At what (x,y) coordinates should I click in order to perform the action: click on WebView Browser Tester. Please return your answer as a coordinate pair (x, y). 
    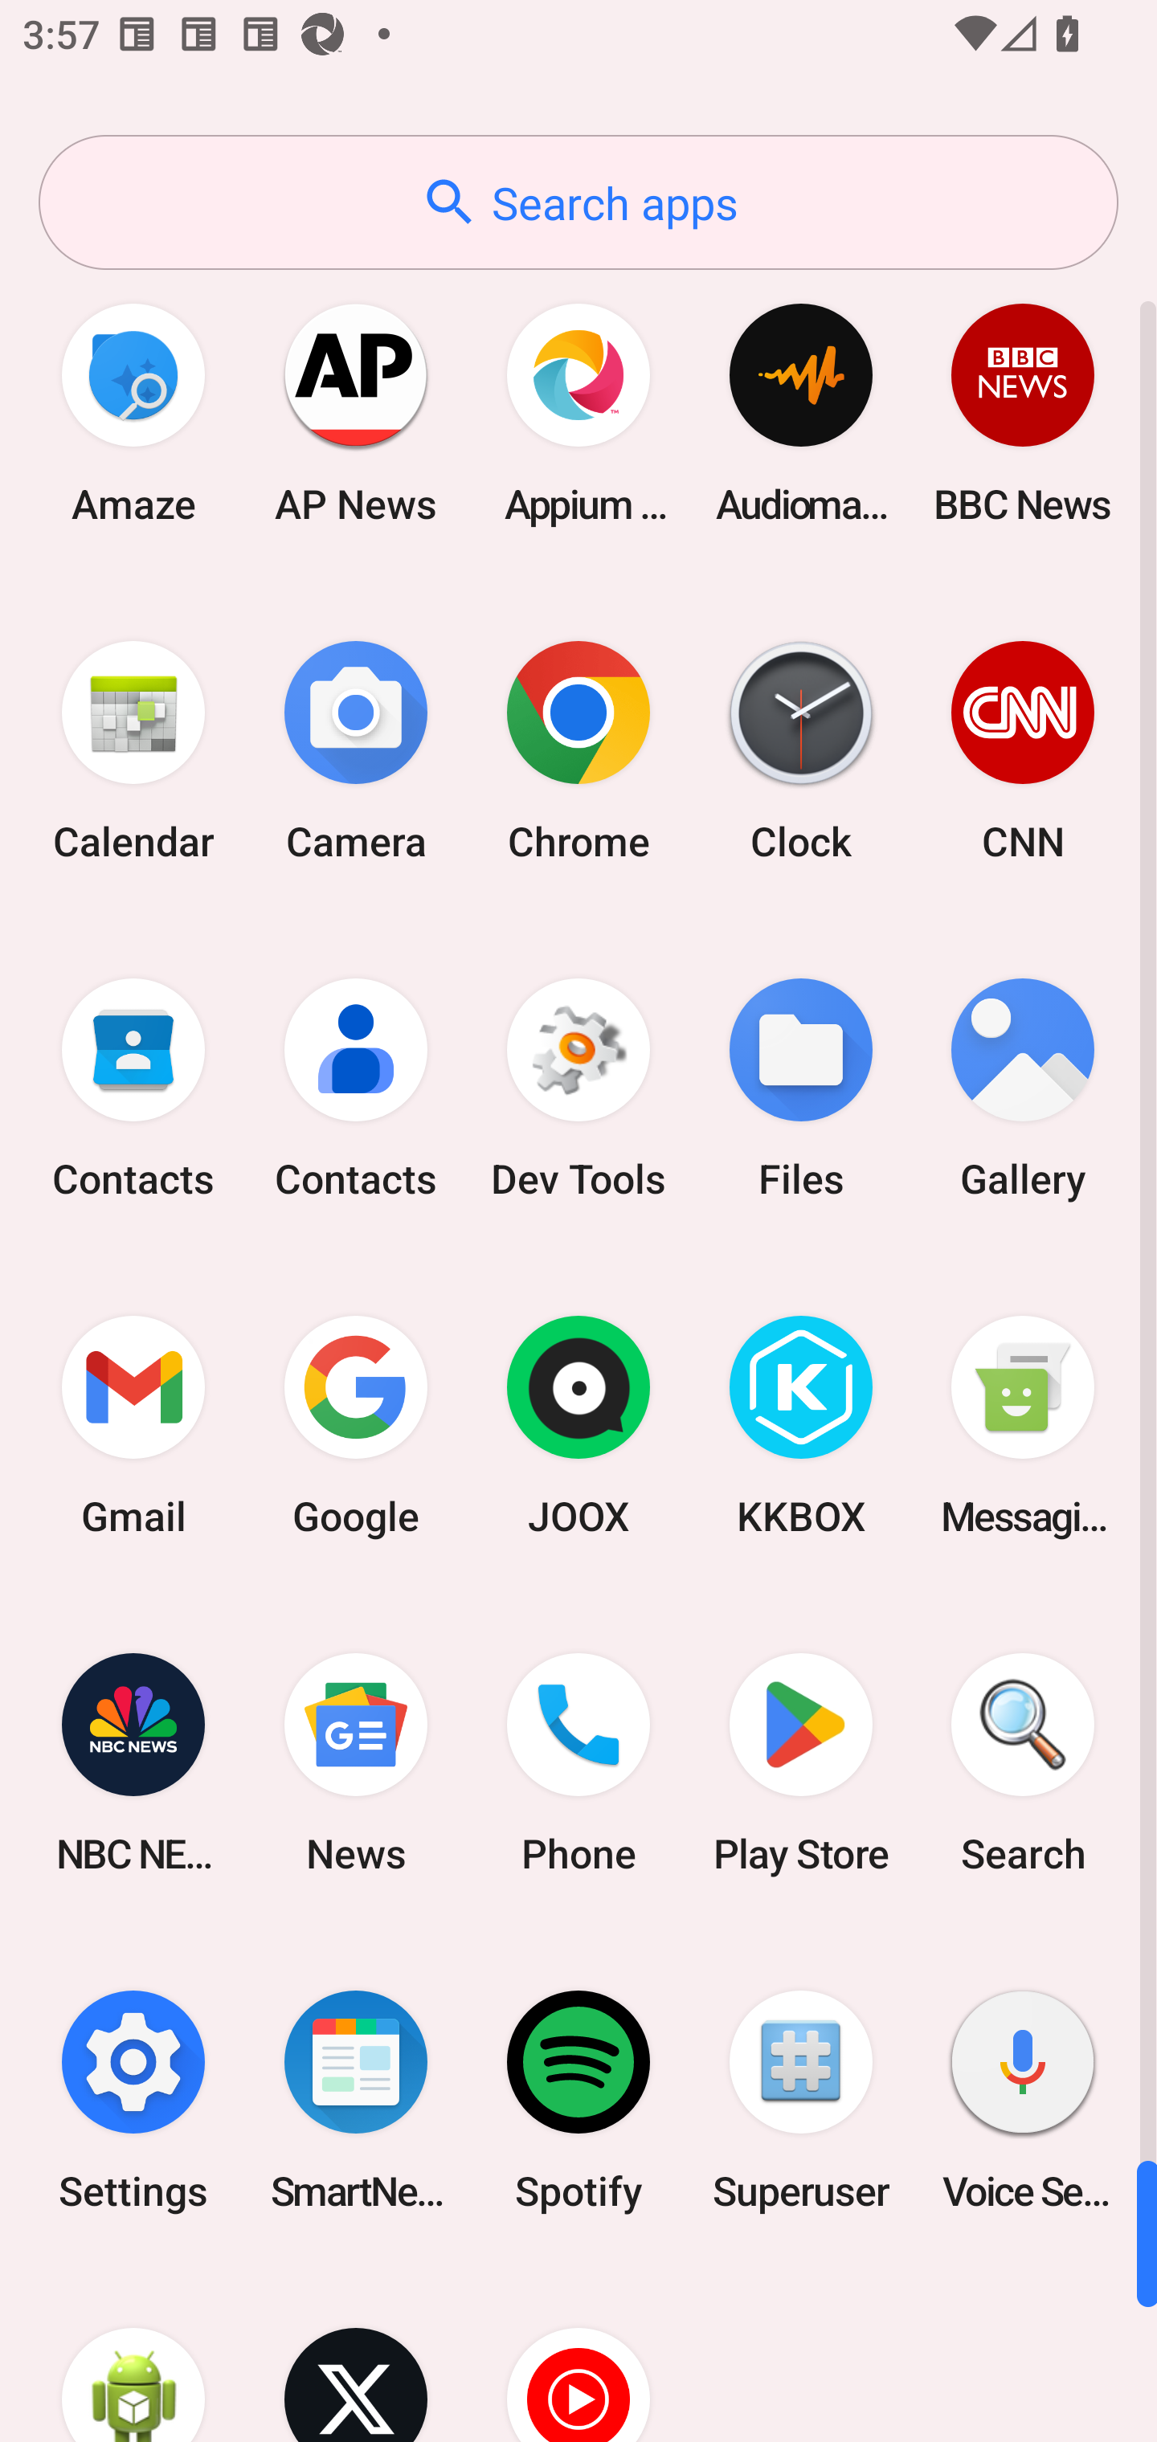
    Looking at the image, I should click on (133, 2355).